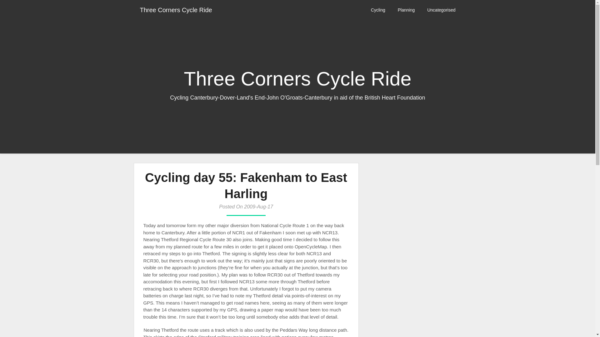 Image resolution: width=600 pixels, height=337 pixels. I want to click on Cycling, so click(378, 10).